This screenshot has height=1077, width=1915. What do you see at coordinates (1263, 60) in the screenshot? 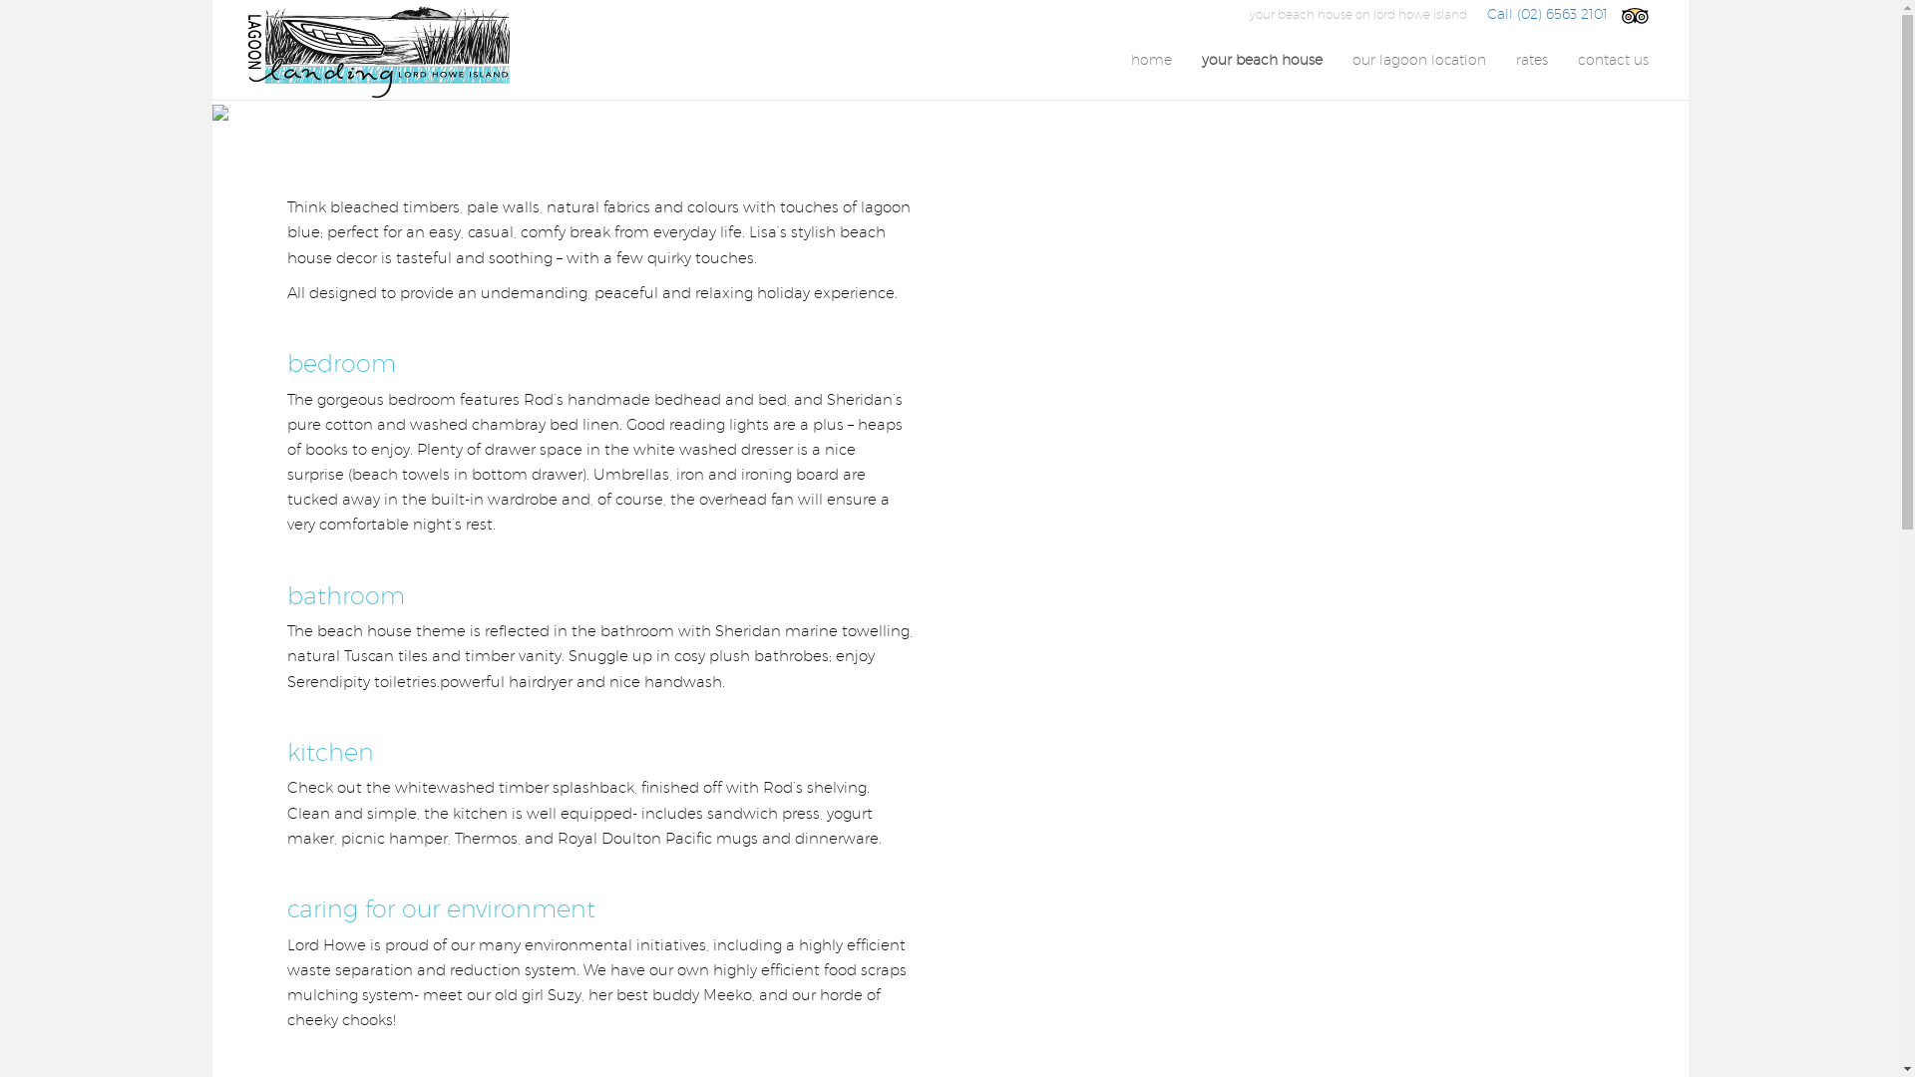
I see `your beach house` at bounding box center [1263, 60].